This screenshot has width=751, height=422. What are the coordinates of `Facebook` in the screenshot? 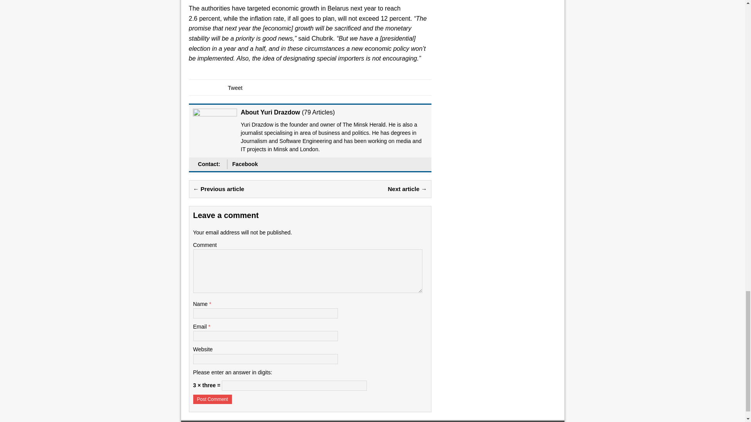 It's located at (245, 164).